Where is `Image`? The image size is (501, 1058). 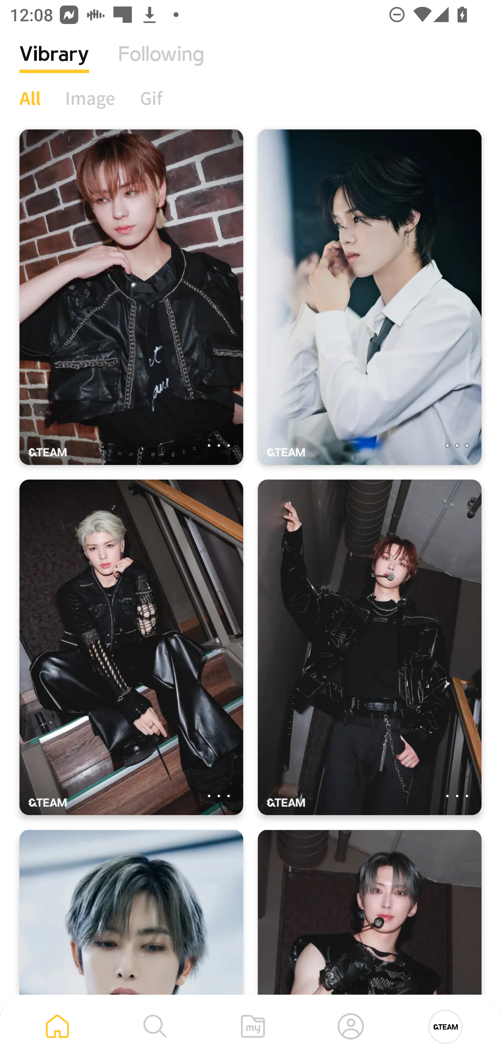 Image is located at coordinates (90, 98).